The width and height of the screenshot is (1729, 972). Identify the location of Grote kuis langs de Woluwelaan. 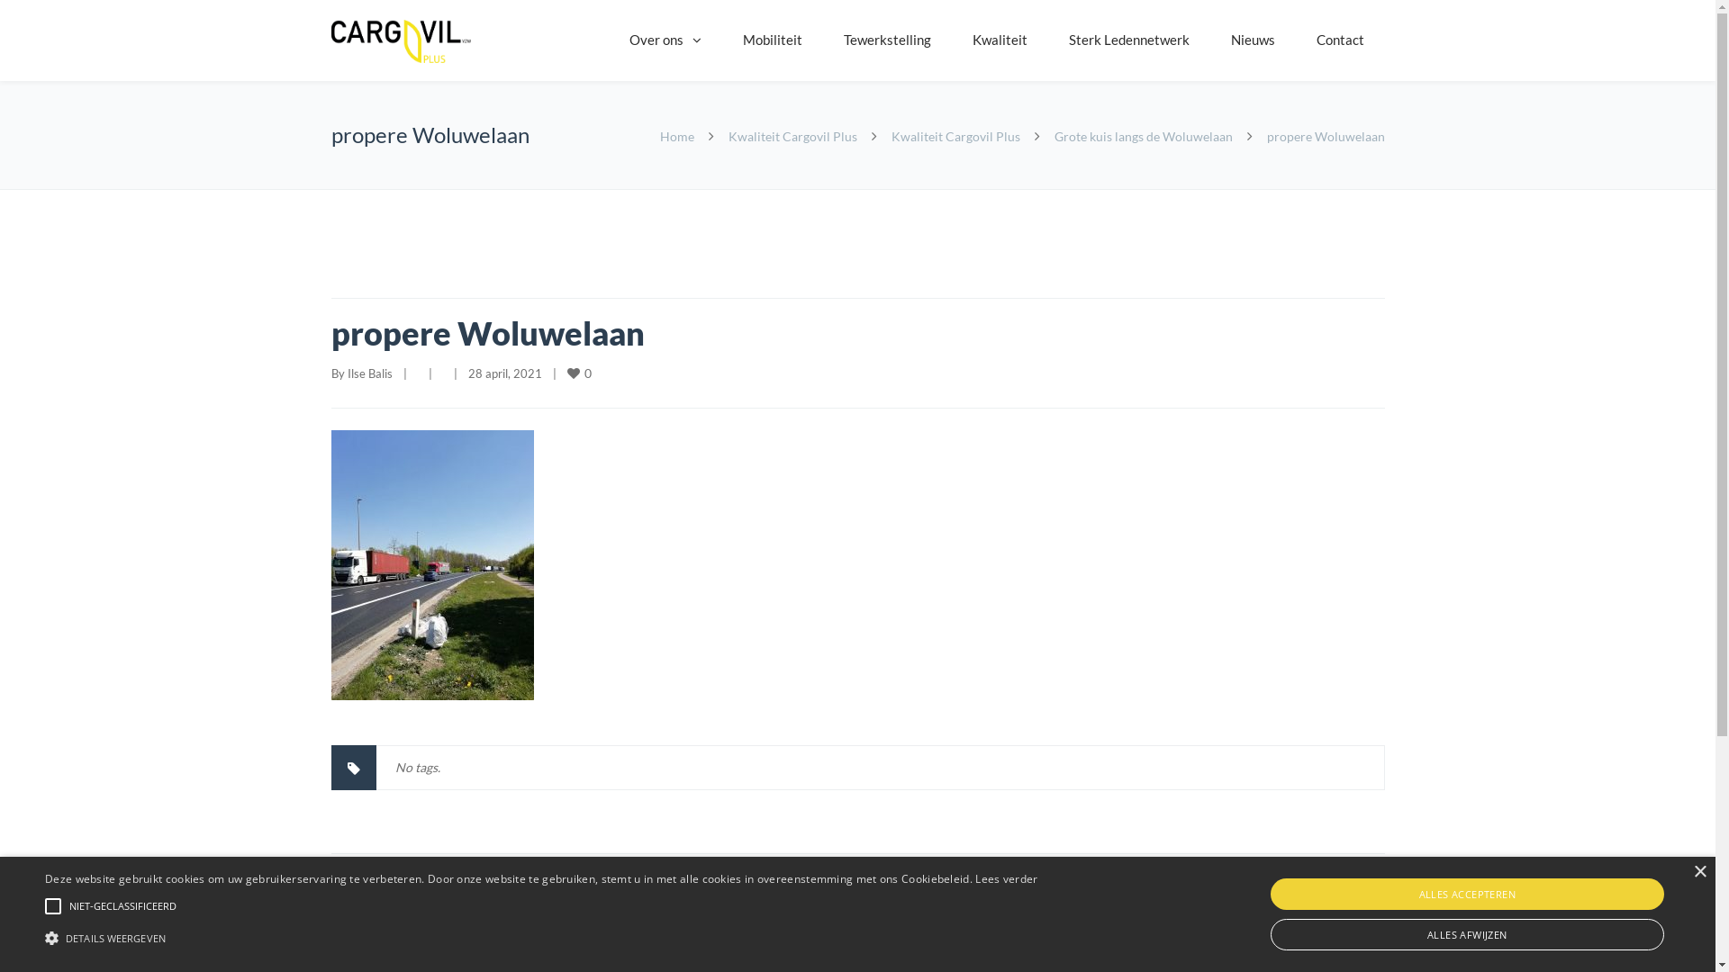
(1143, 137).